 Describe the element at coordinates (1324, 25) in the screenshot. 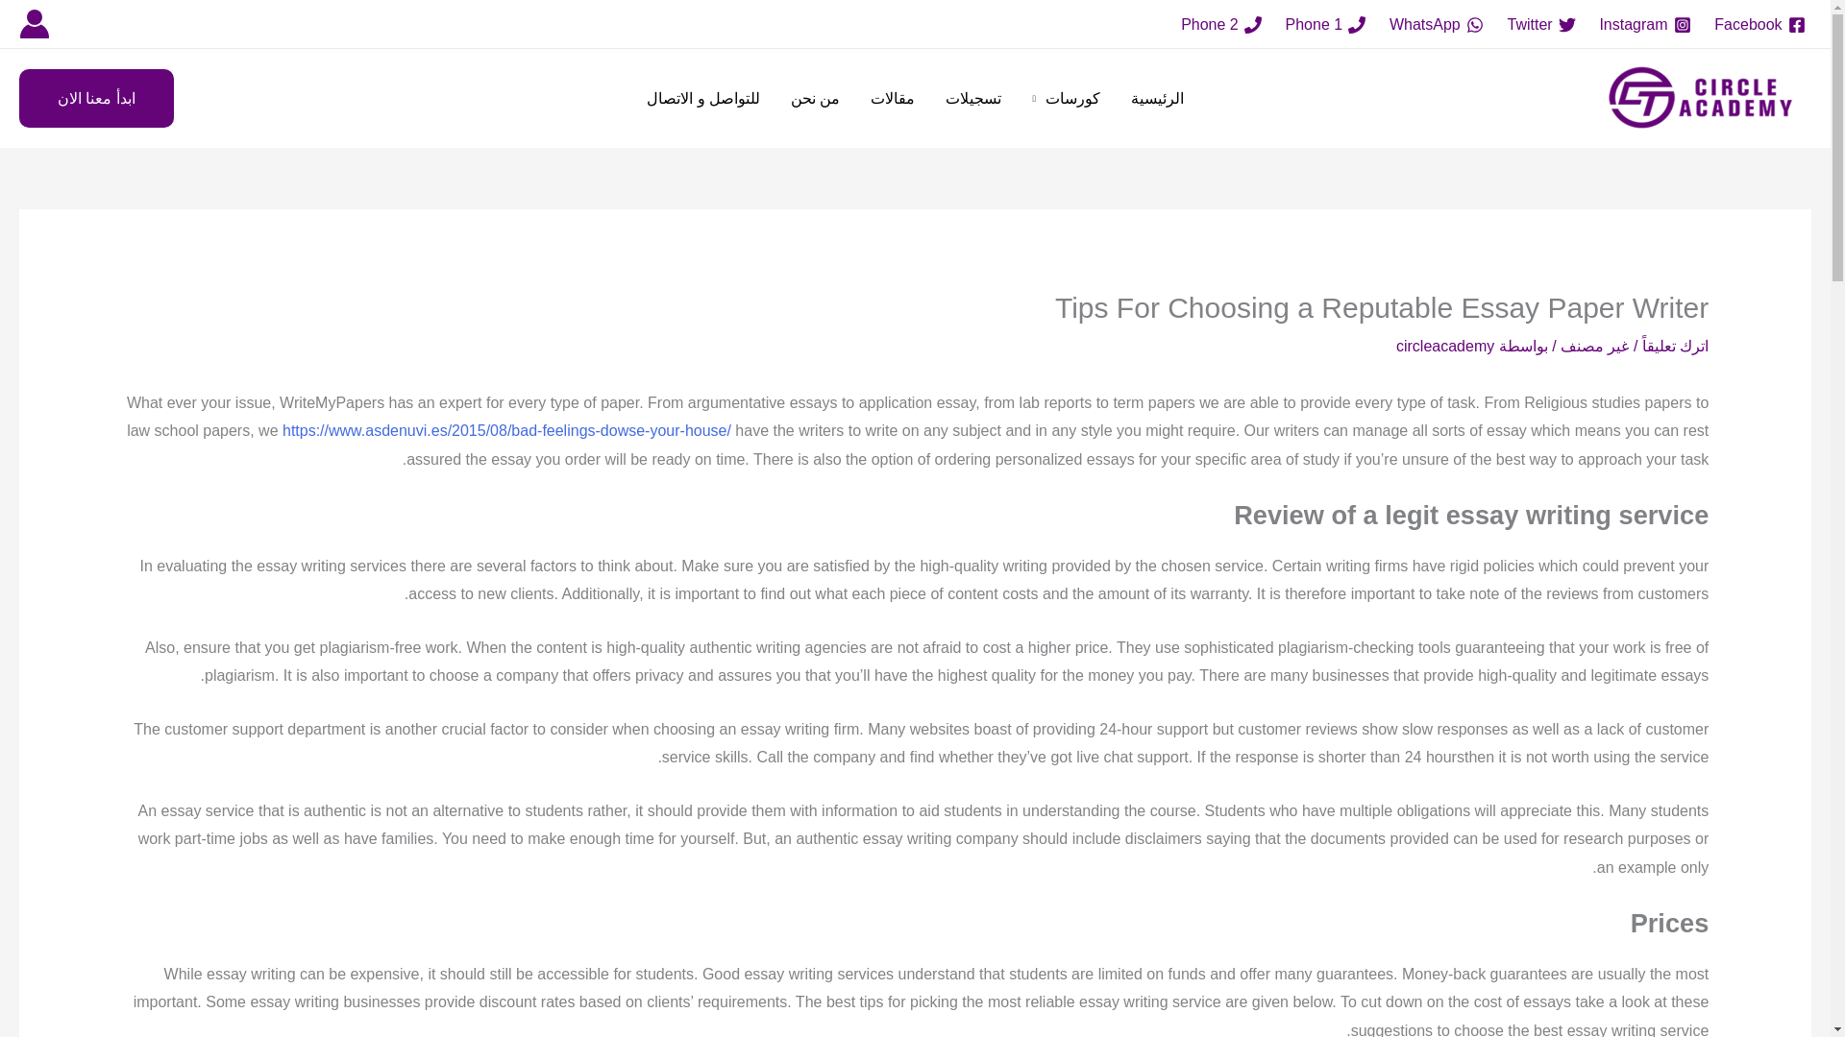

I see `Phone 1` at that location.